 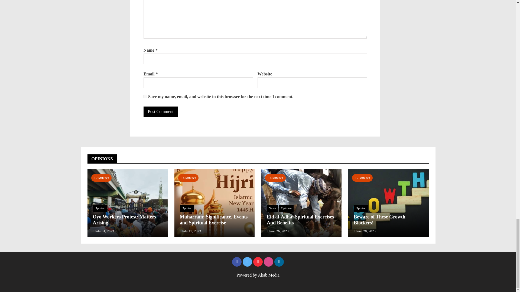 I want to click on Estimated Reading Time of Article, so click(x=362, y=178).